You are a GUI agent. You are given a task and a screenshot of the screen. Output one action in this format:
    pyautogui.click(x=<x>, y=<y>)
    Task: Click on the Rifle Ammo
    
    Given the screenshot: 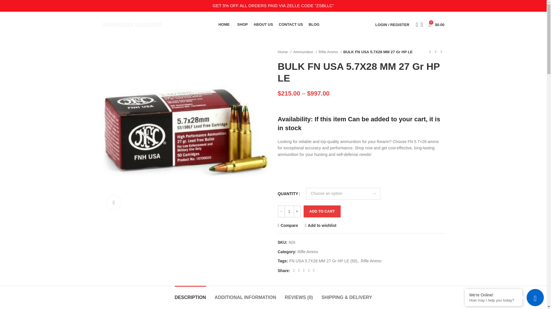 What is the action you would take?
    pyautogui.click(x=330, y=52)
    